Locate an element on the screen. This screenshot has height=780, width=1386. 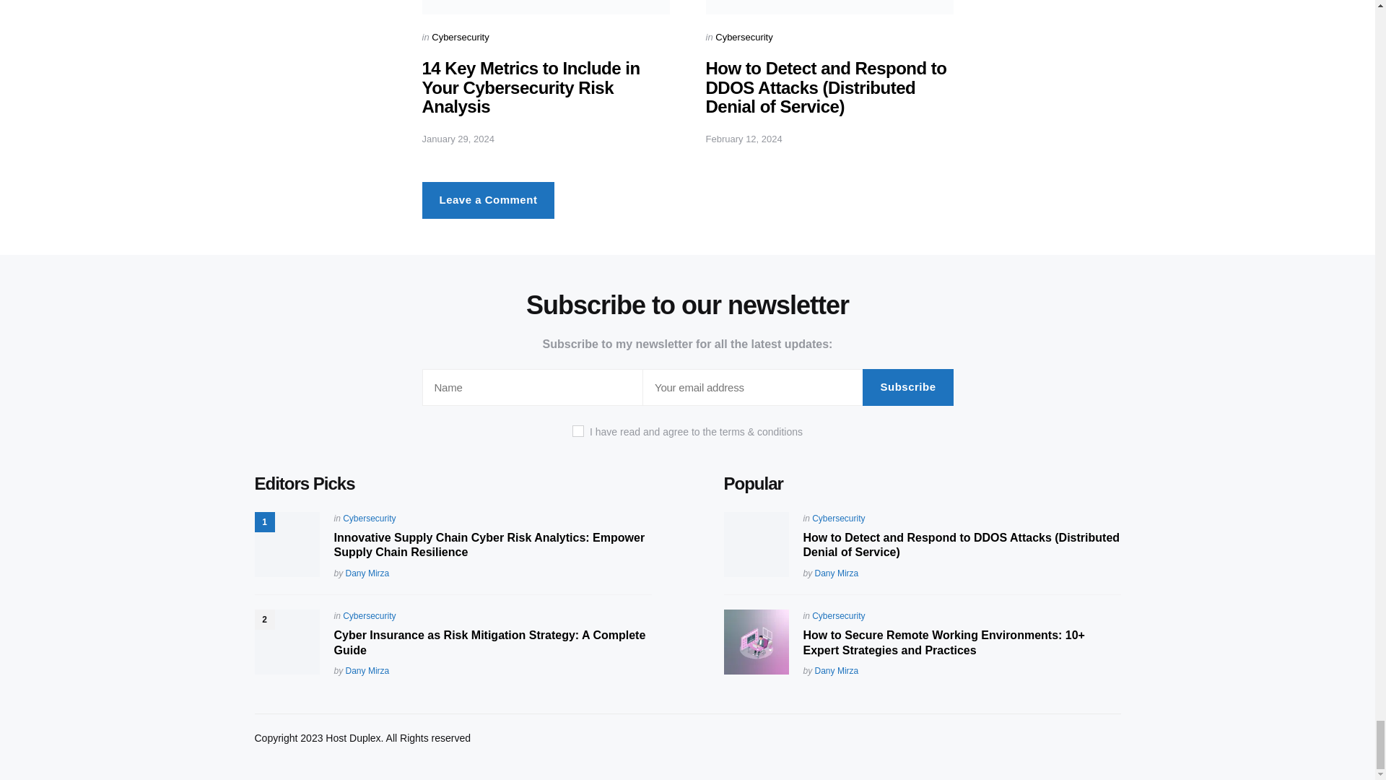
1 is located at coordinates (577, 430).